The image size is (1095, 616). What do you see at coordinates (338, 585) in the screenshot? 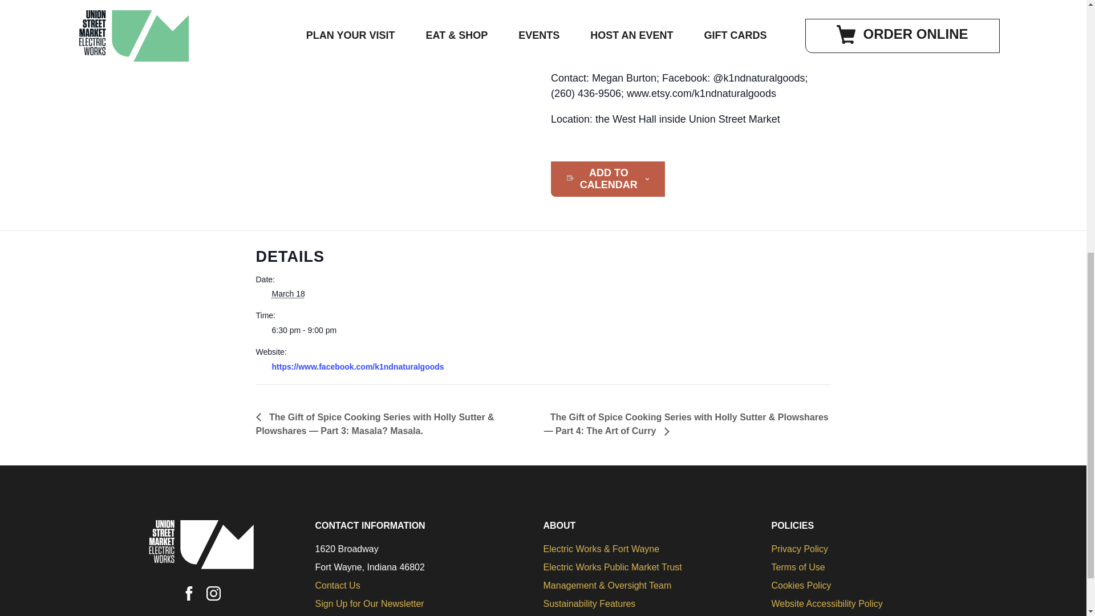
I see `Contact Us` at bounding box center [338, 585].